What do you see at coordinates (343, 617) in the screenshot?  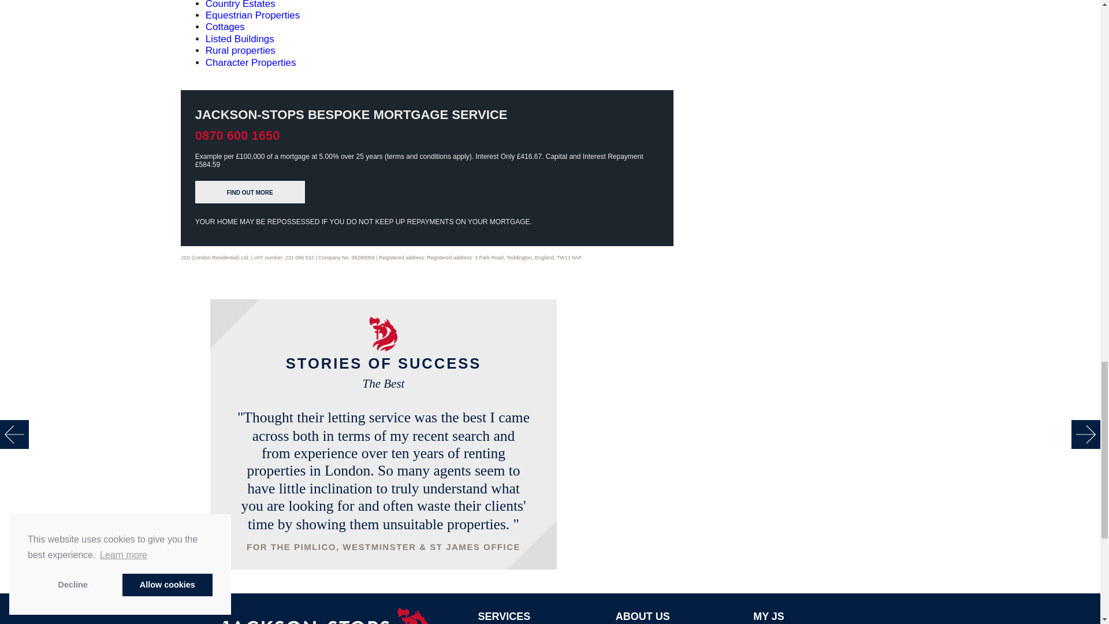 I see `Homepage` at bounding box center [343, 617].